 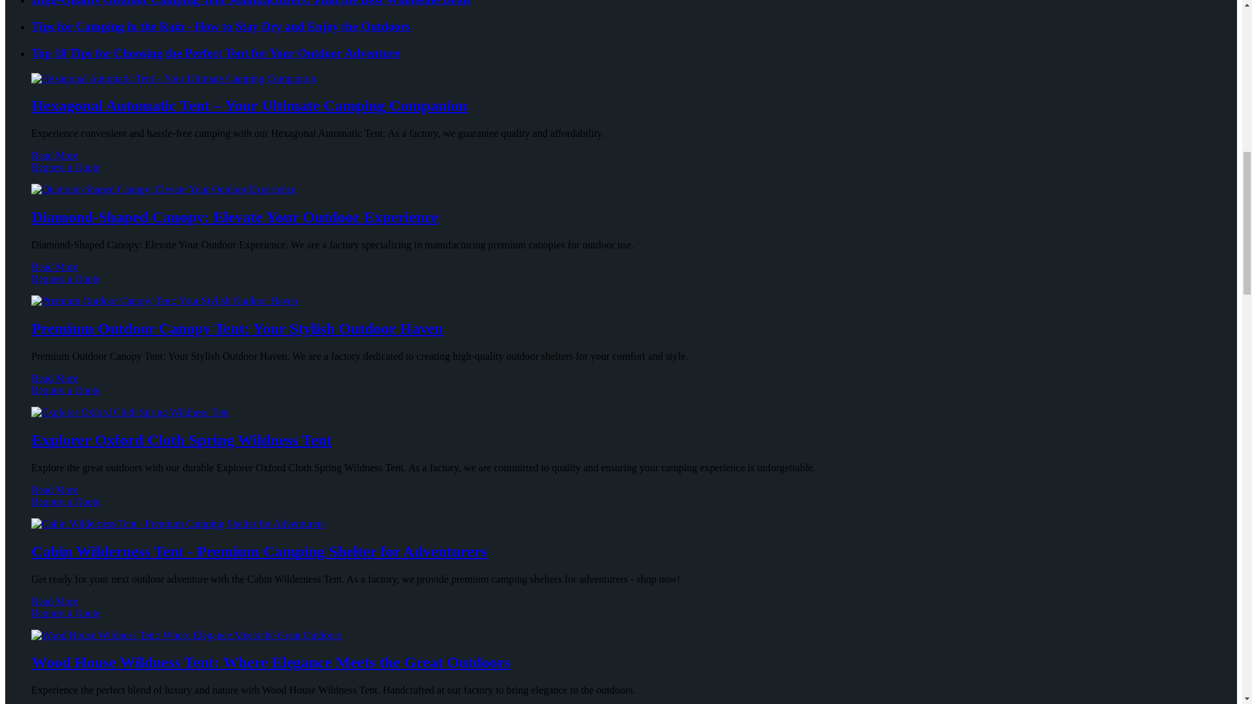 I want to click on Read More, so click(x=55, y=266).